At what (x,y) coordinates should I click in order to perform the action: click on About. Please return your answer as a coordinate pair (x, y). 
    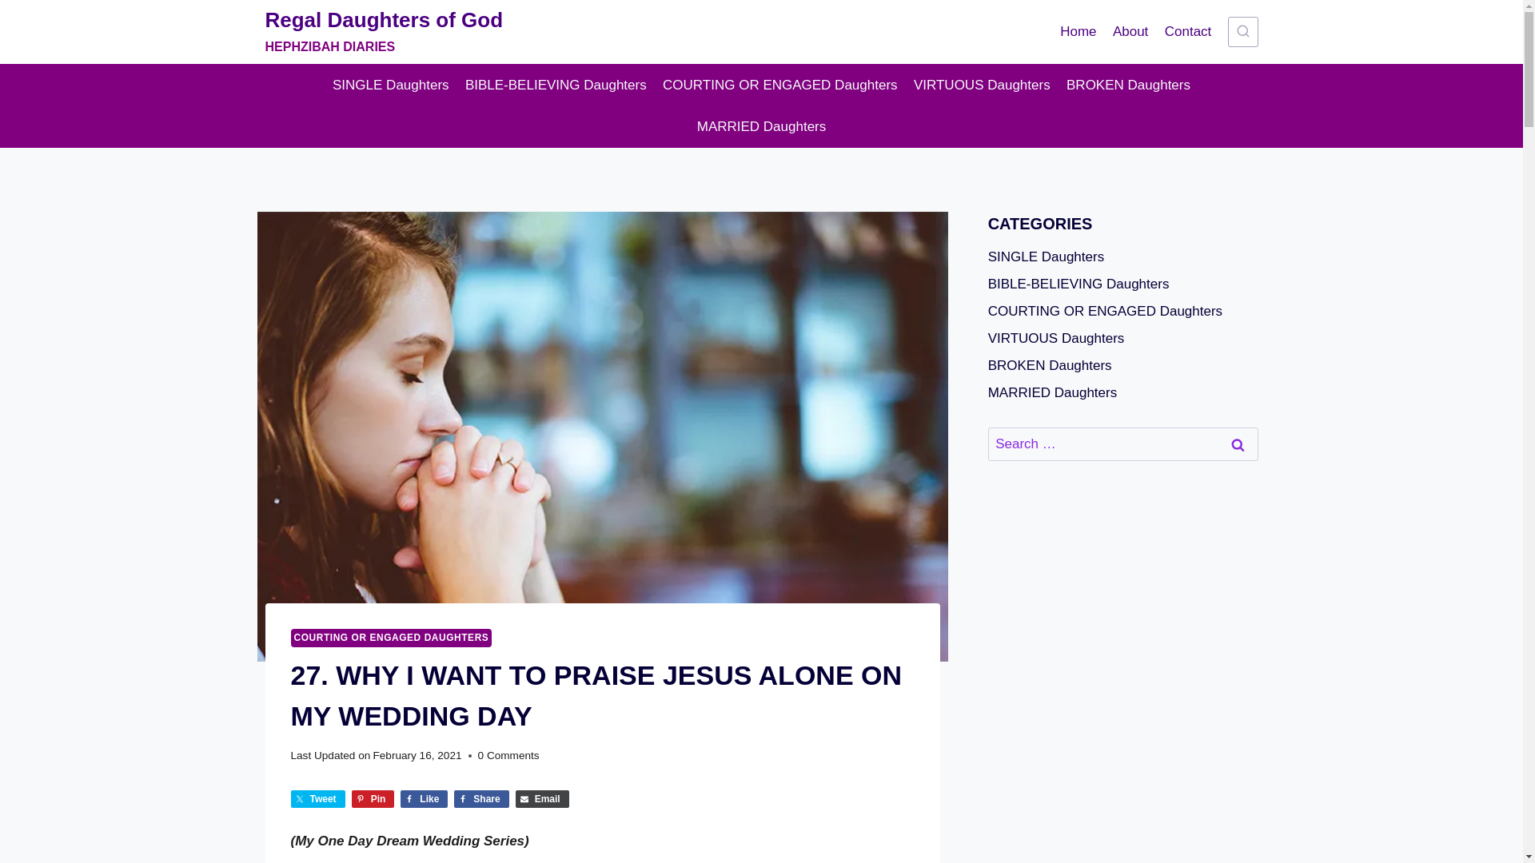
    Looking at the image, I should click on (318, 799).